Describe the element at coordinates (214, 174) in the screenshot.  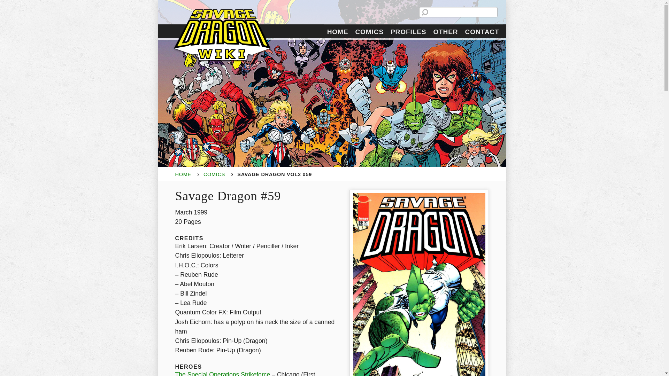
I see `COMICS` at that location.